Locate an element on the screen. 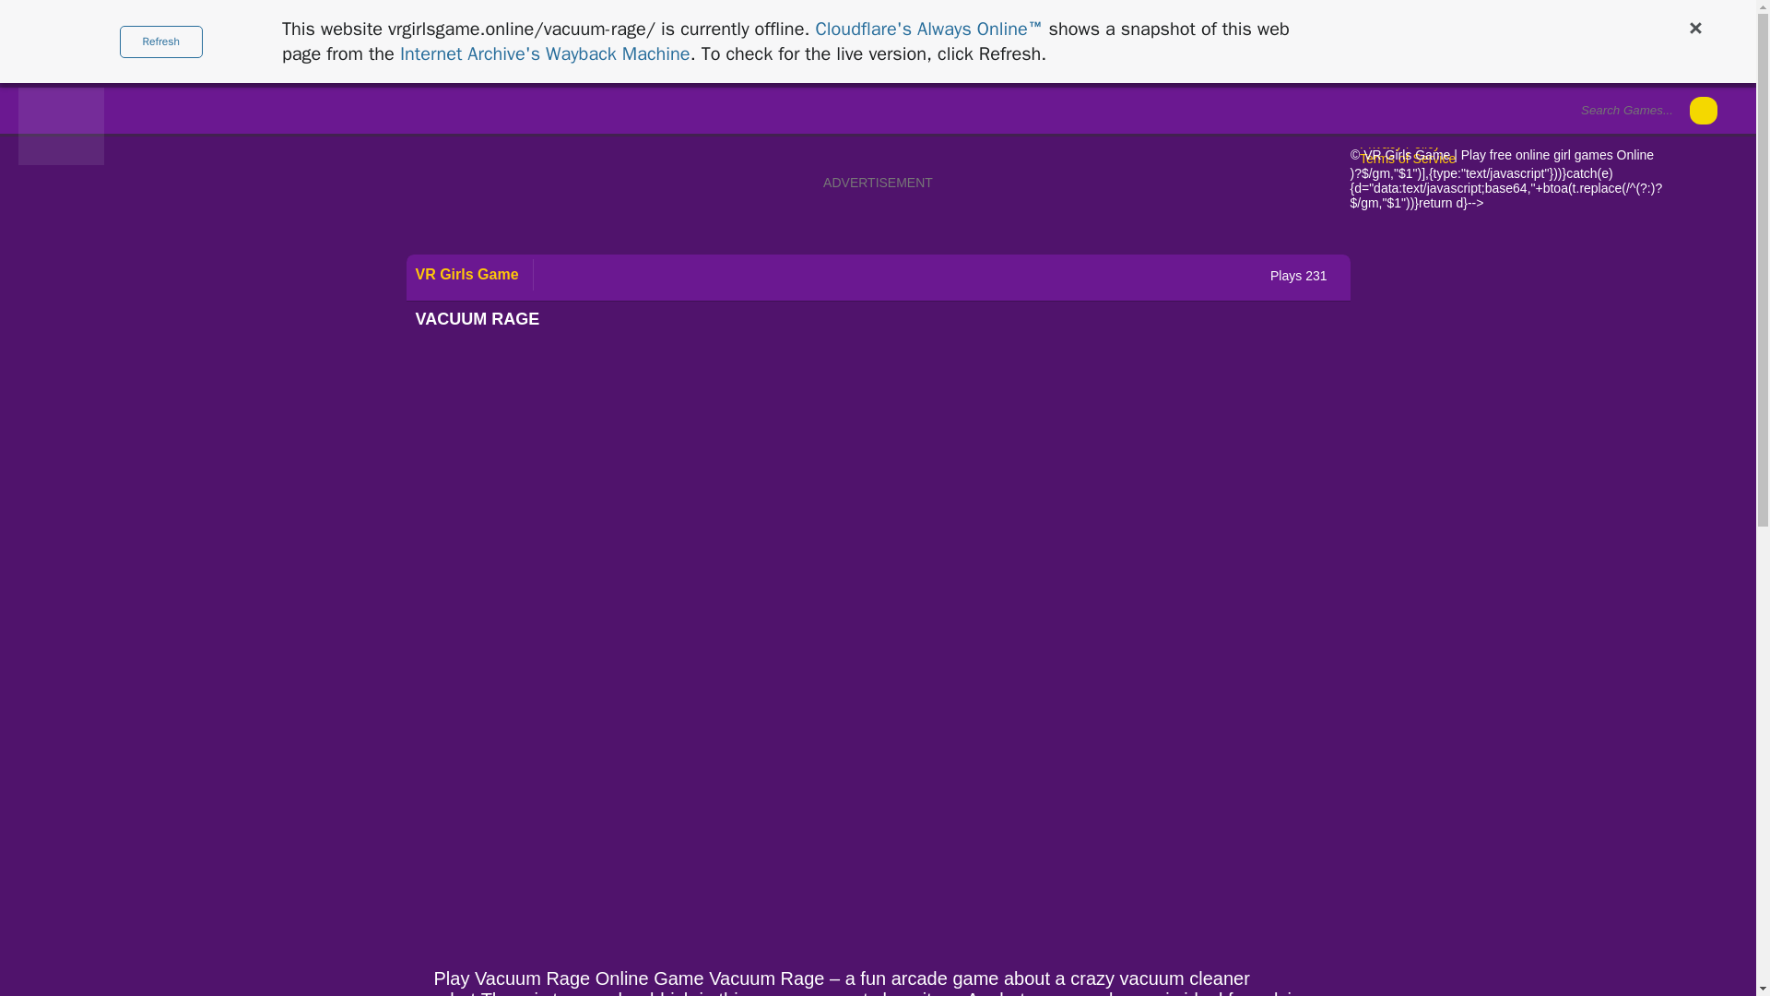  ABOUT US is located at coordinates (1392, 113).